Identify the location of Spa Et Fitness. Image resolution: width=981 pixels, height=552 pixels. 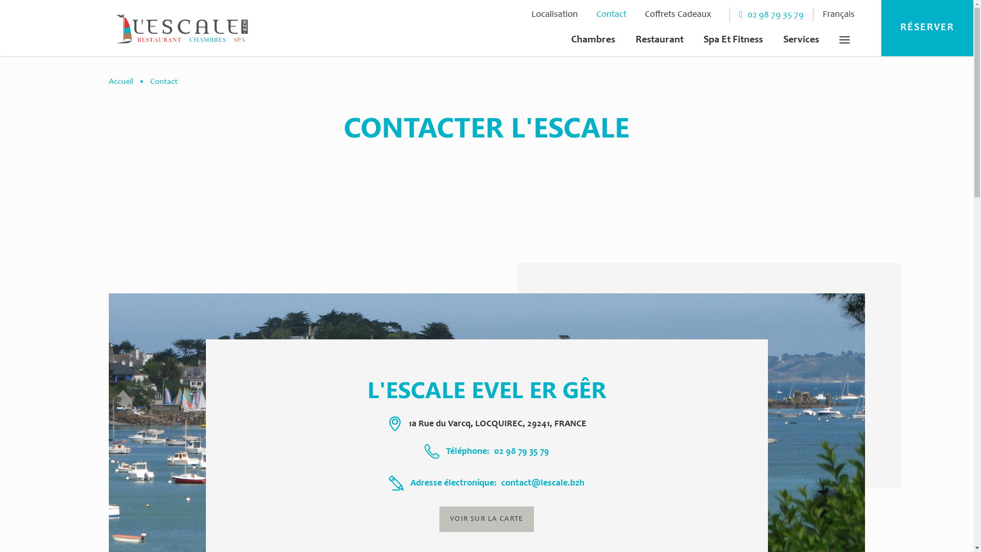
(733, 40).